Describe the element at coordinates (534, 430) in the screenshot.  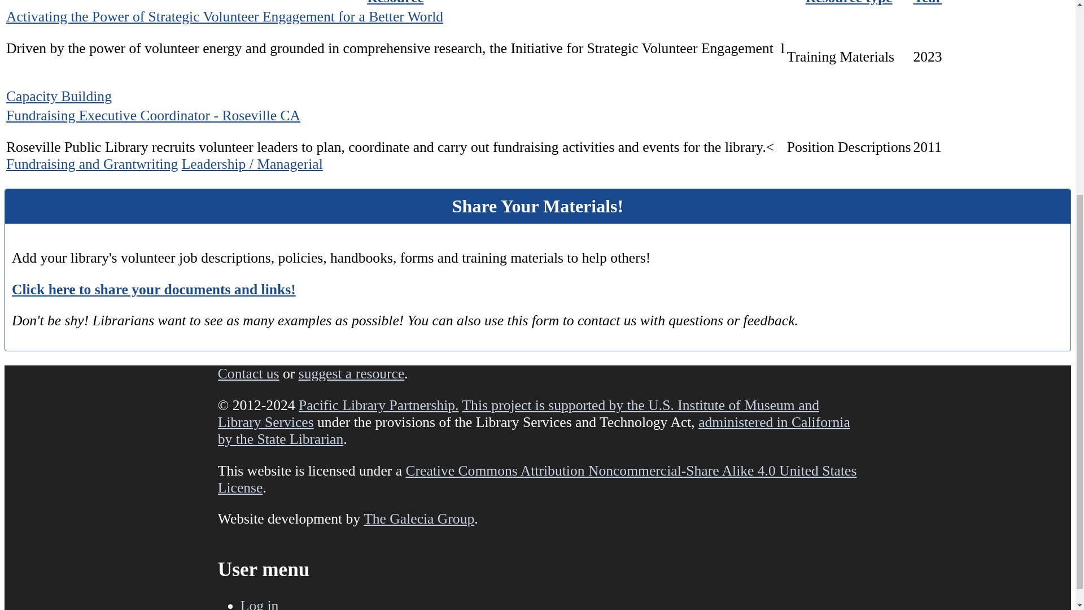
I see `administered in California by the State Librarian` at that location.